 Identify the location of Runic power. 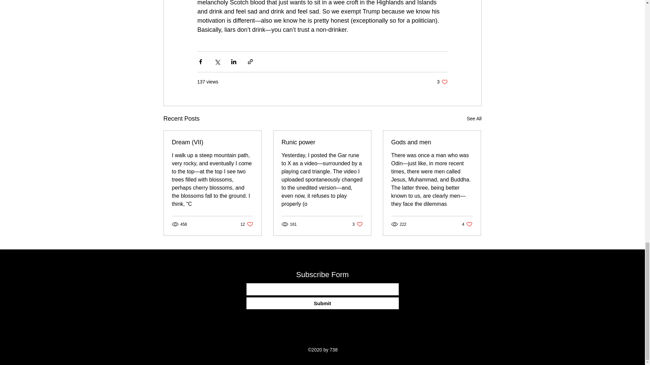
(322, 303).